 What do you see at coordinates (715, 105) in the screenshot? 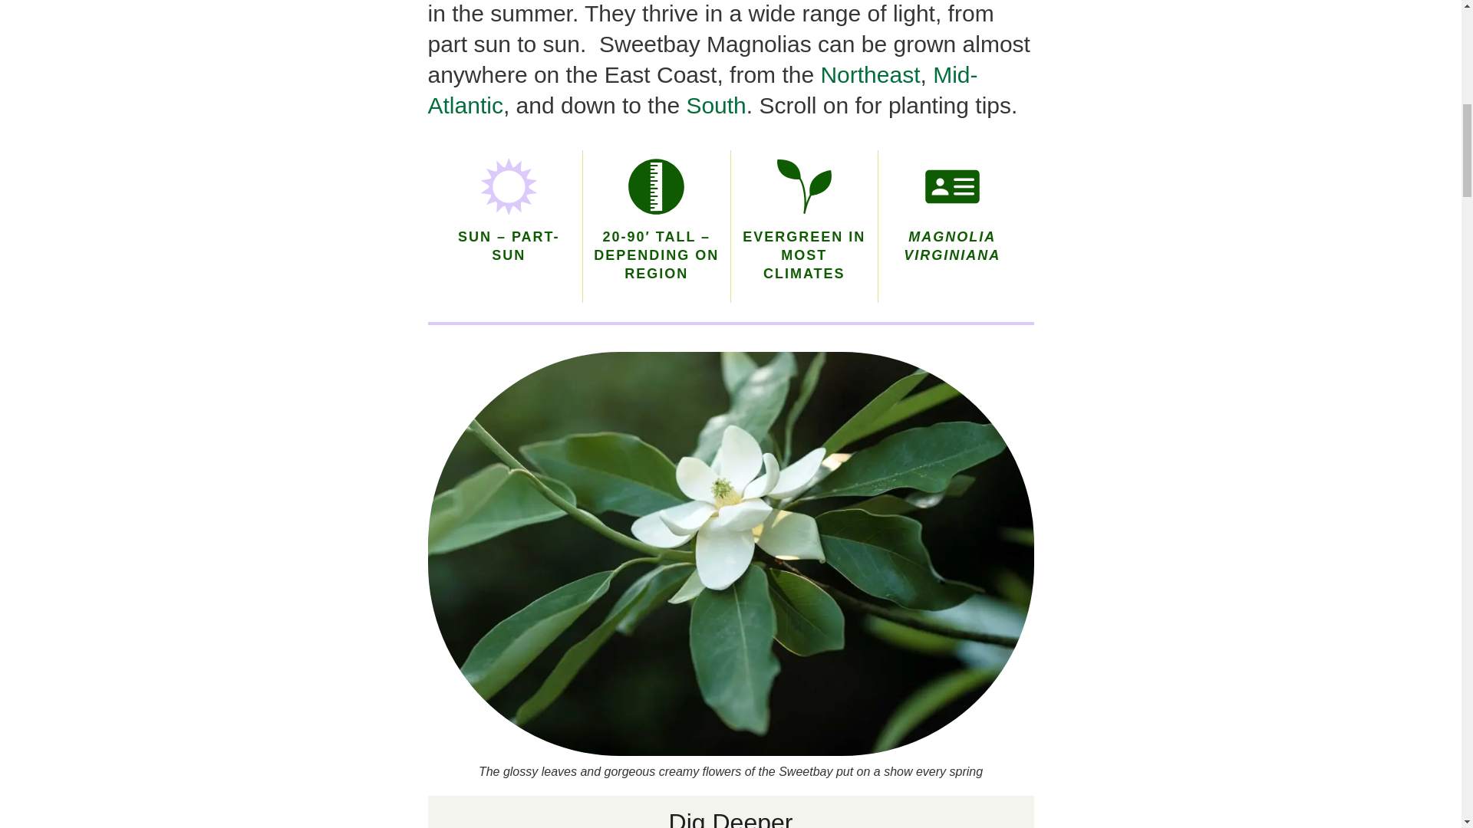
I see `South` at bounding box center [715, 105].